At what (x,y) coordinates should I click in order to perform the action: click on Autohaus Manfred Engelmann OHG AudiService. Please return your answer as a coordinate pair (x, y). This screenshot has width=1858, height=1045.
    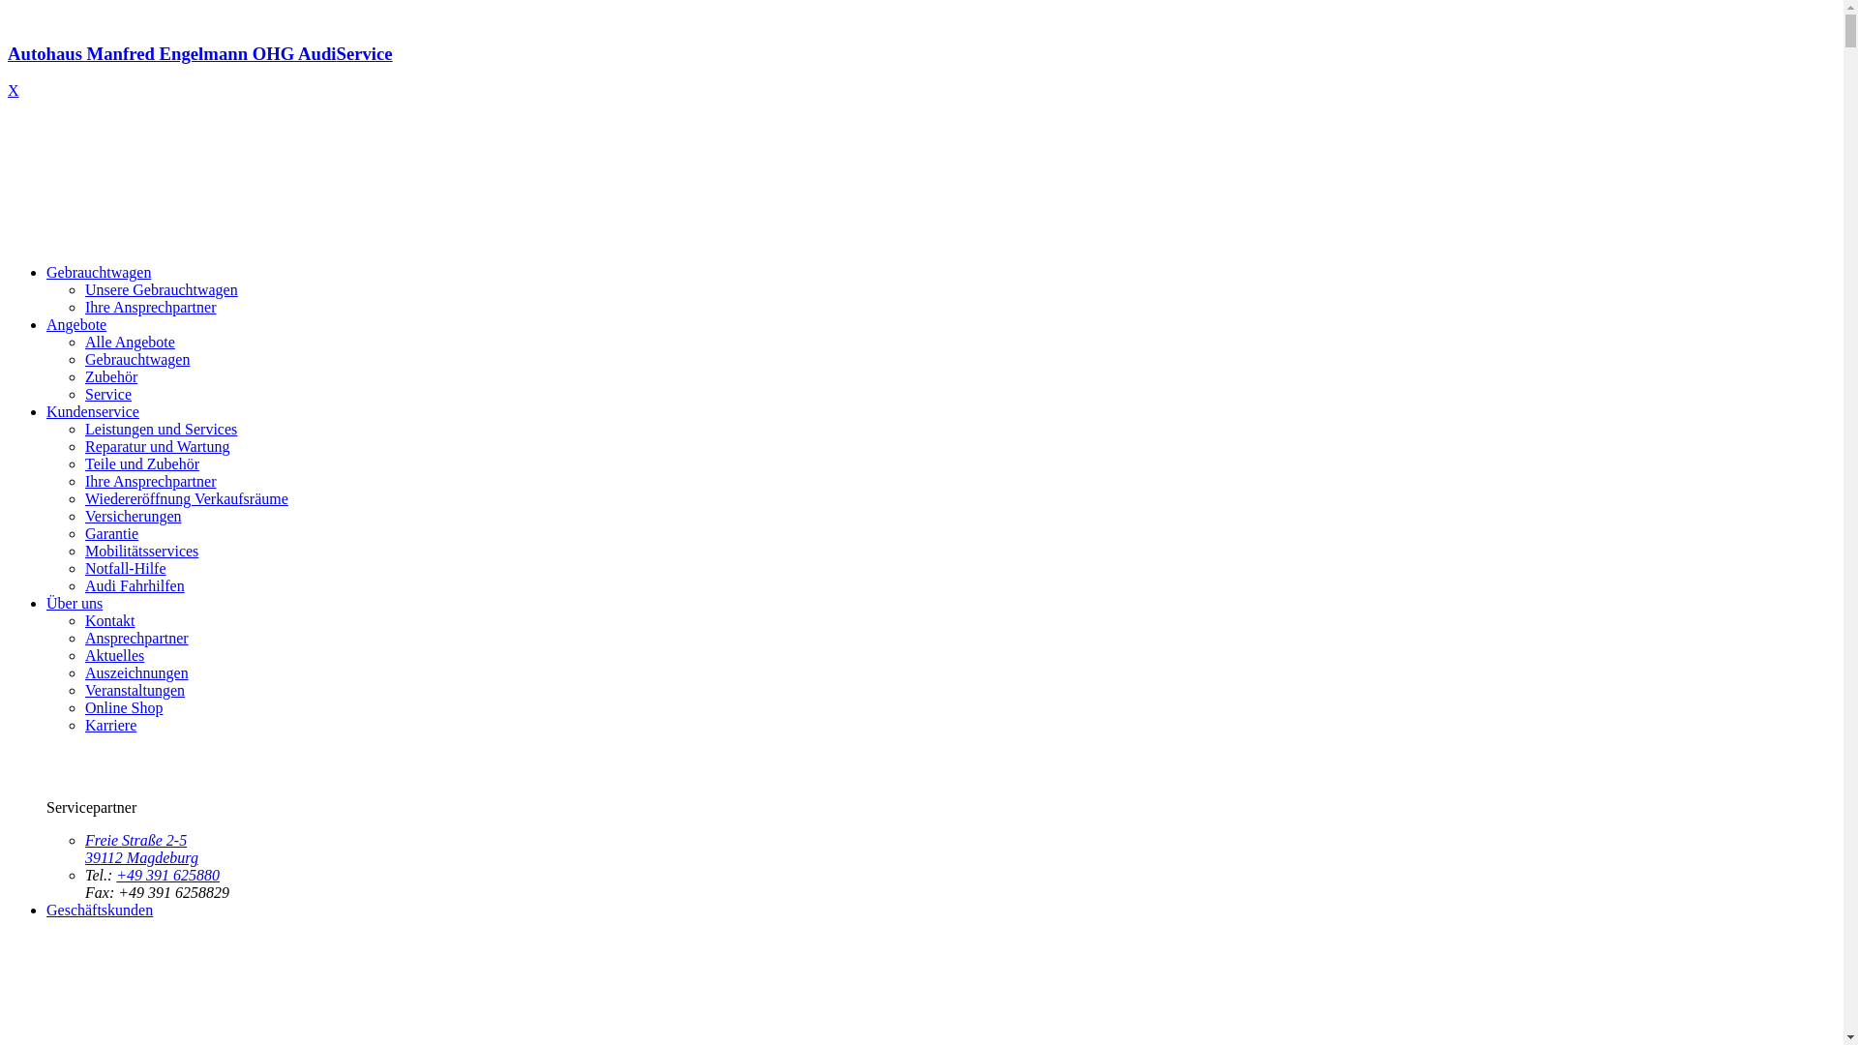
    Looking at the image, I should click on (921, 72).